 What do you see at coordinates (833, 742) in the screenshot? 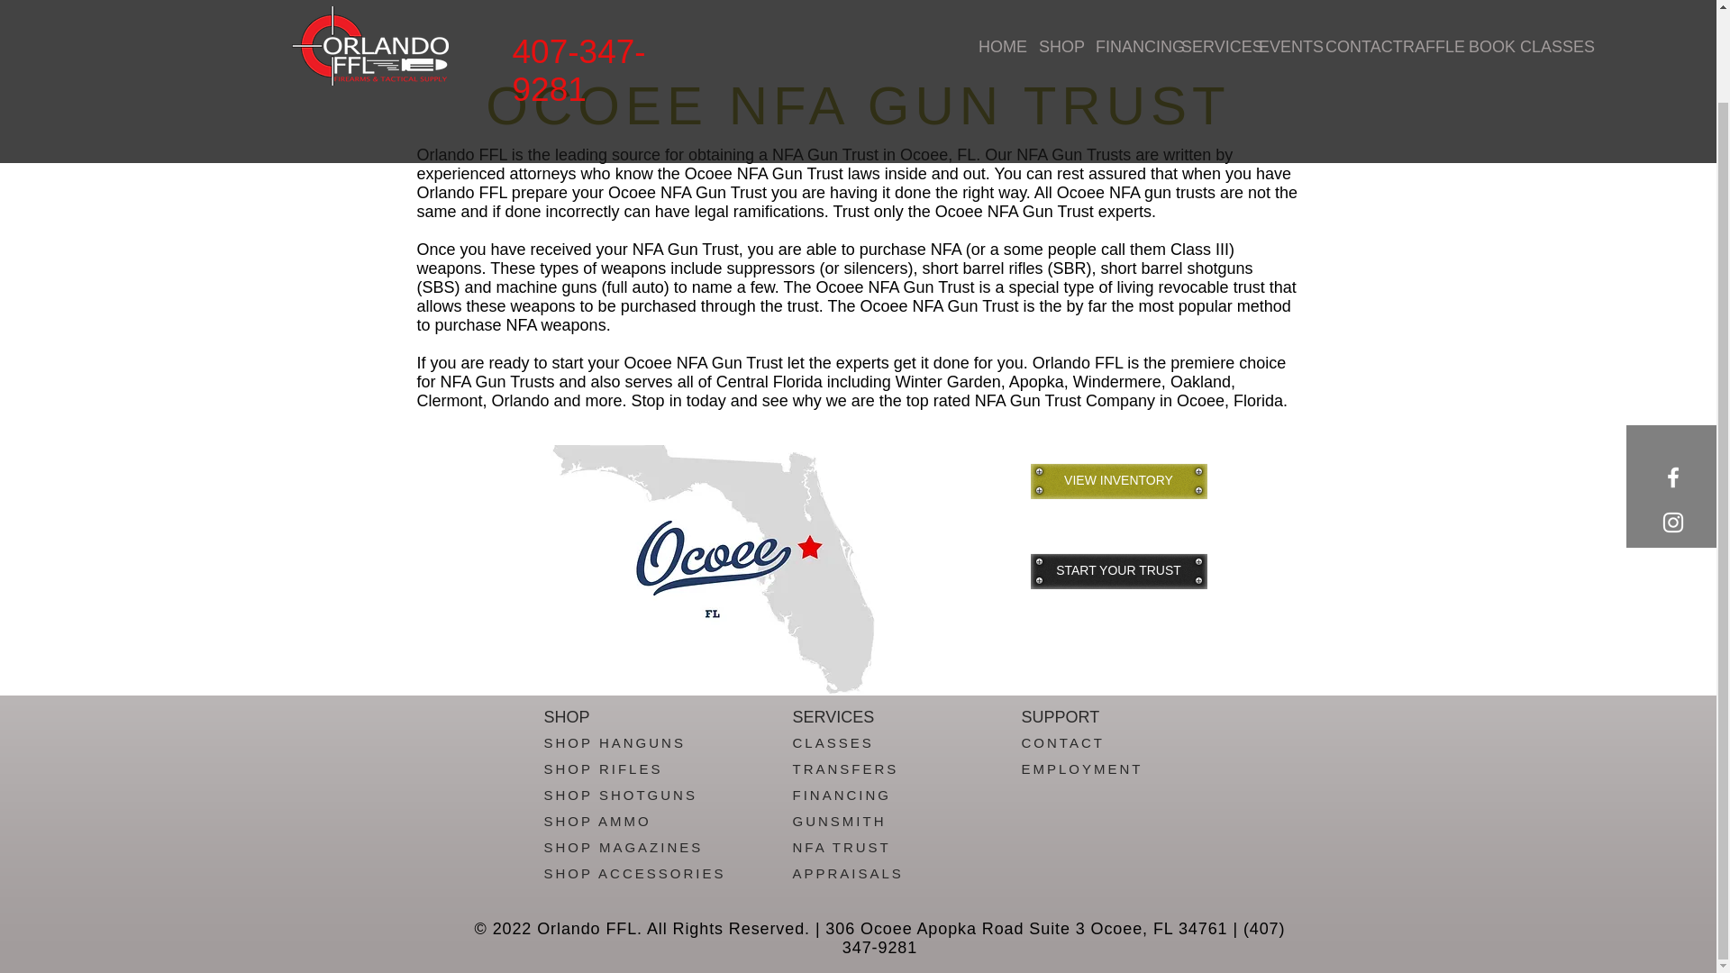
I see `CLASSES` at bounding box center [833, 742].